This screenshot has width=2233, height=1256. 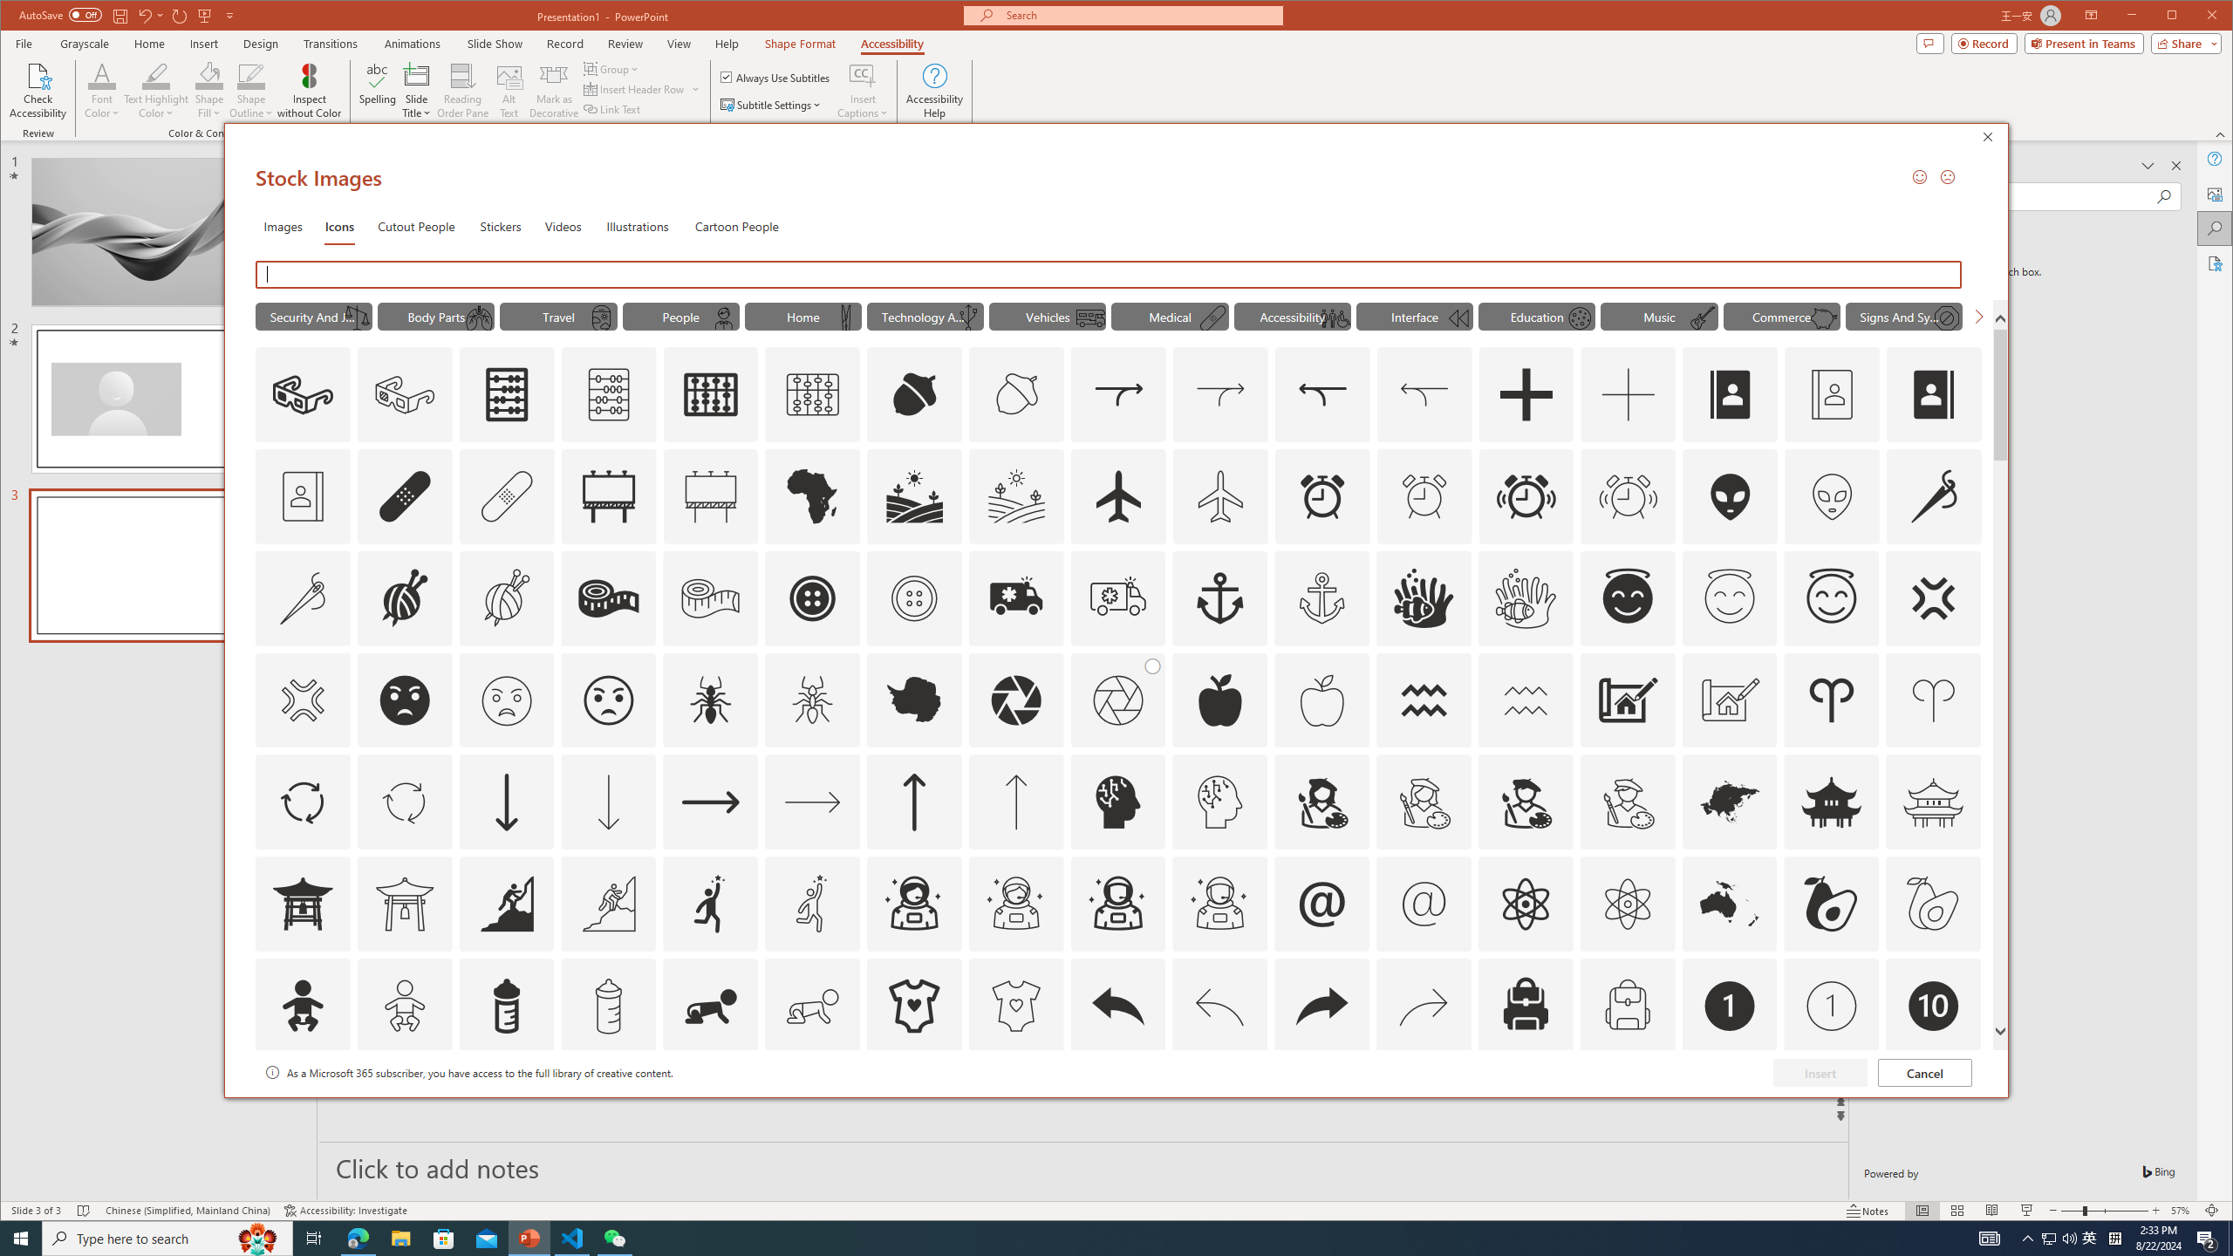 I want to click on AutomationID: Icons_Ambulance_M, so click(x=1118, y=597).